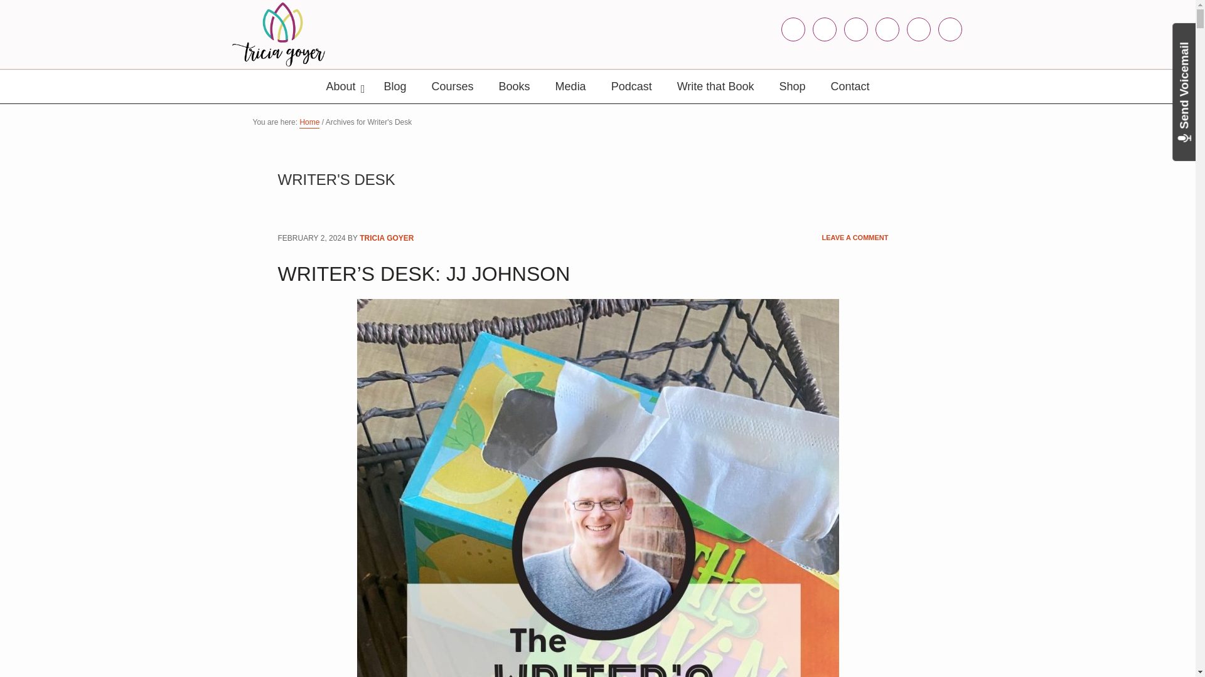 The image size is (1205, 677). What do you see at coordinates (850, 87) in the screenshot?
I see `Contact` at bounding box center [850, 87].